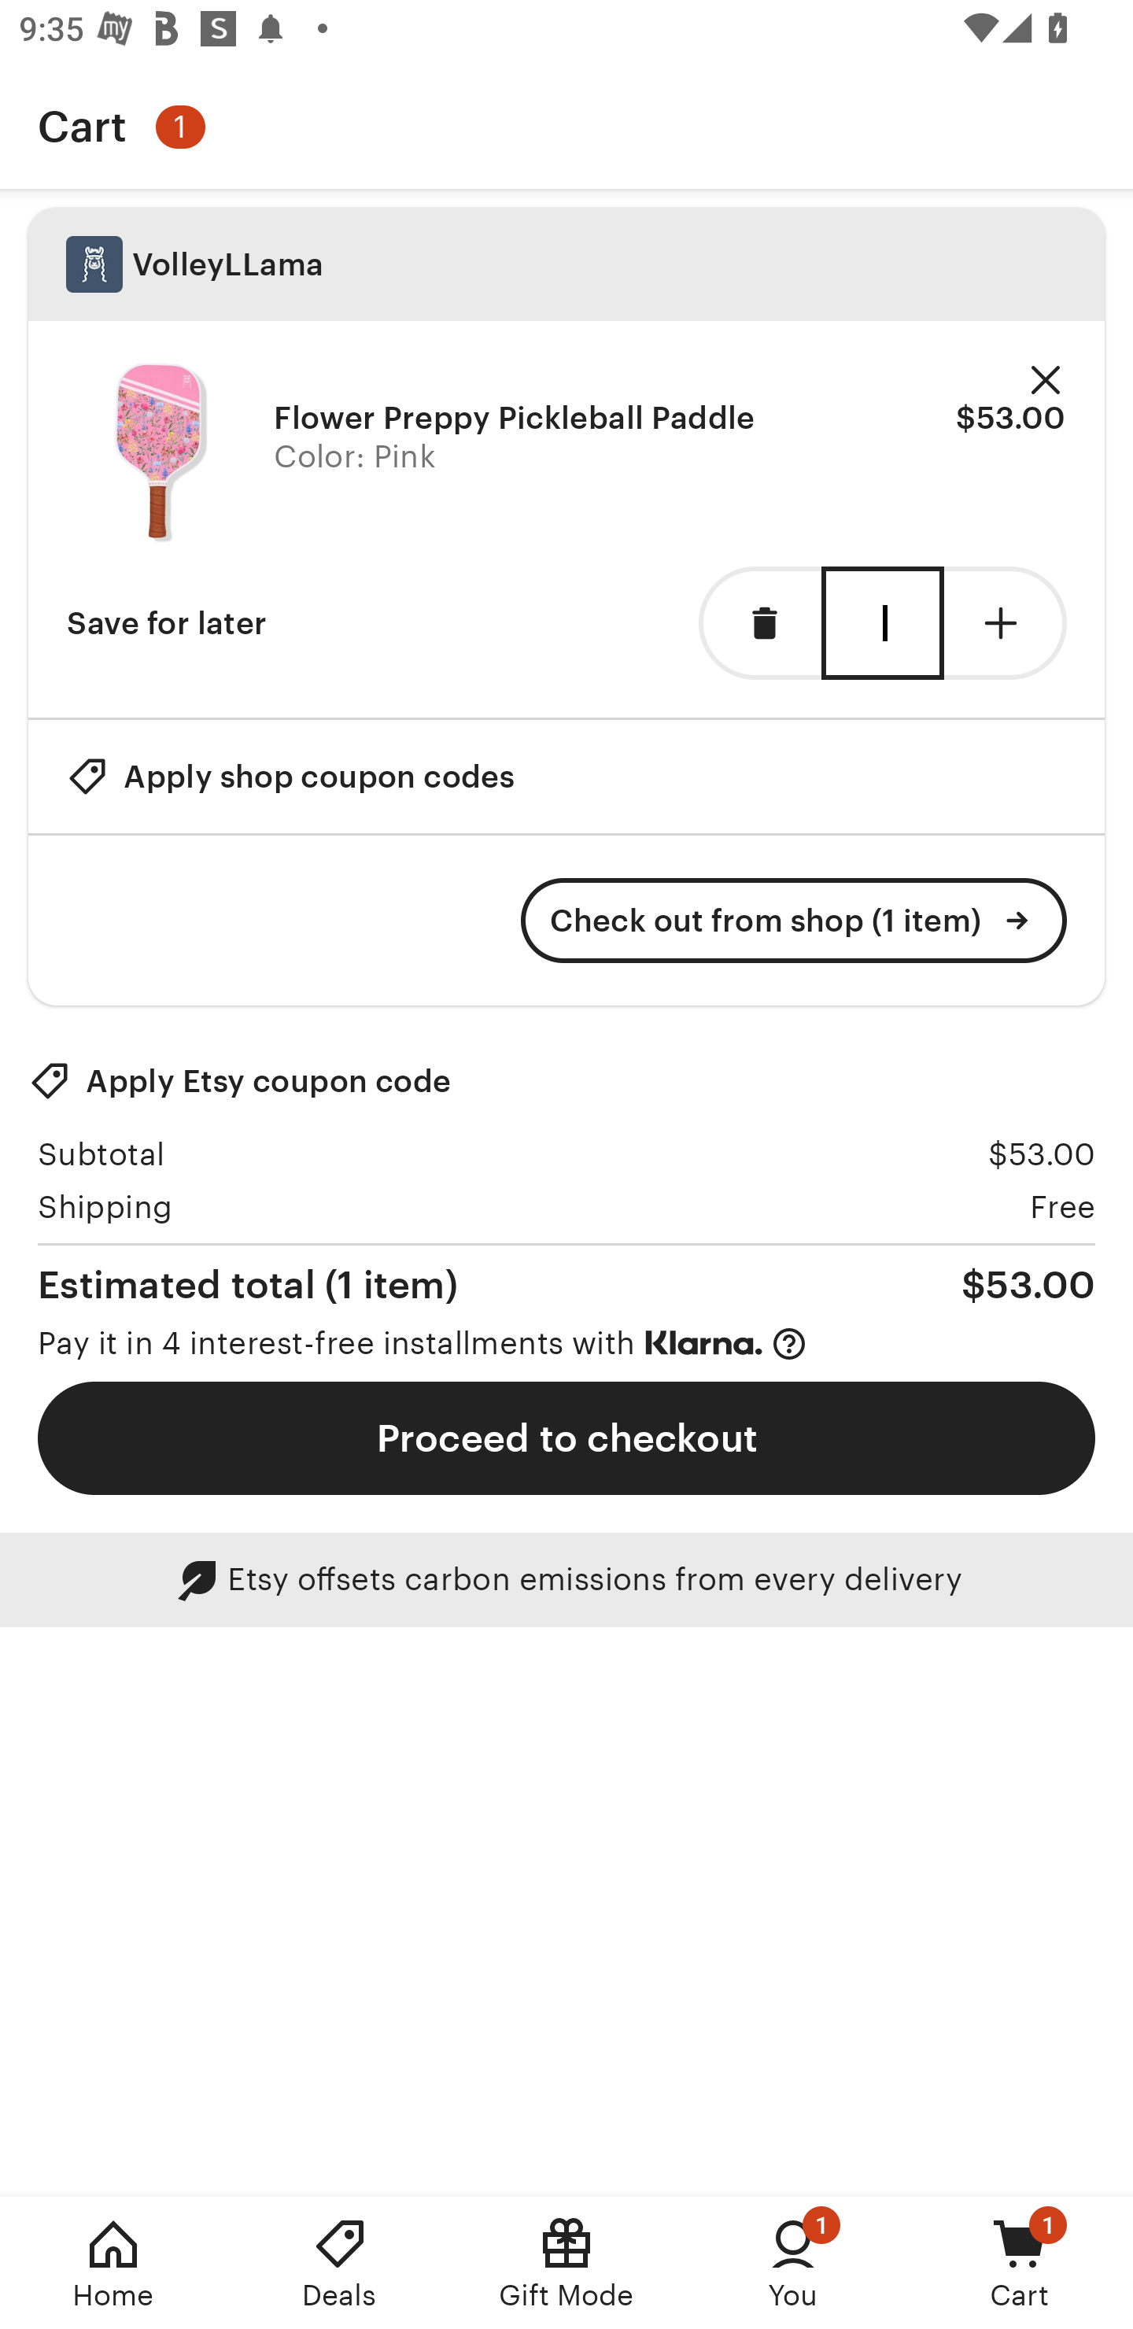 The width and height of the screenshot is (1133, 2329). I want to click on Proceed to checkout, so click(566, 1438).